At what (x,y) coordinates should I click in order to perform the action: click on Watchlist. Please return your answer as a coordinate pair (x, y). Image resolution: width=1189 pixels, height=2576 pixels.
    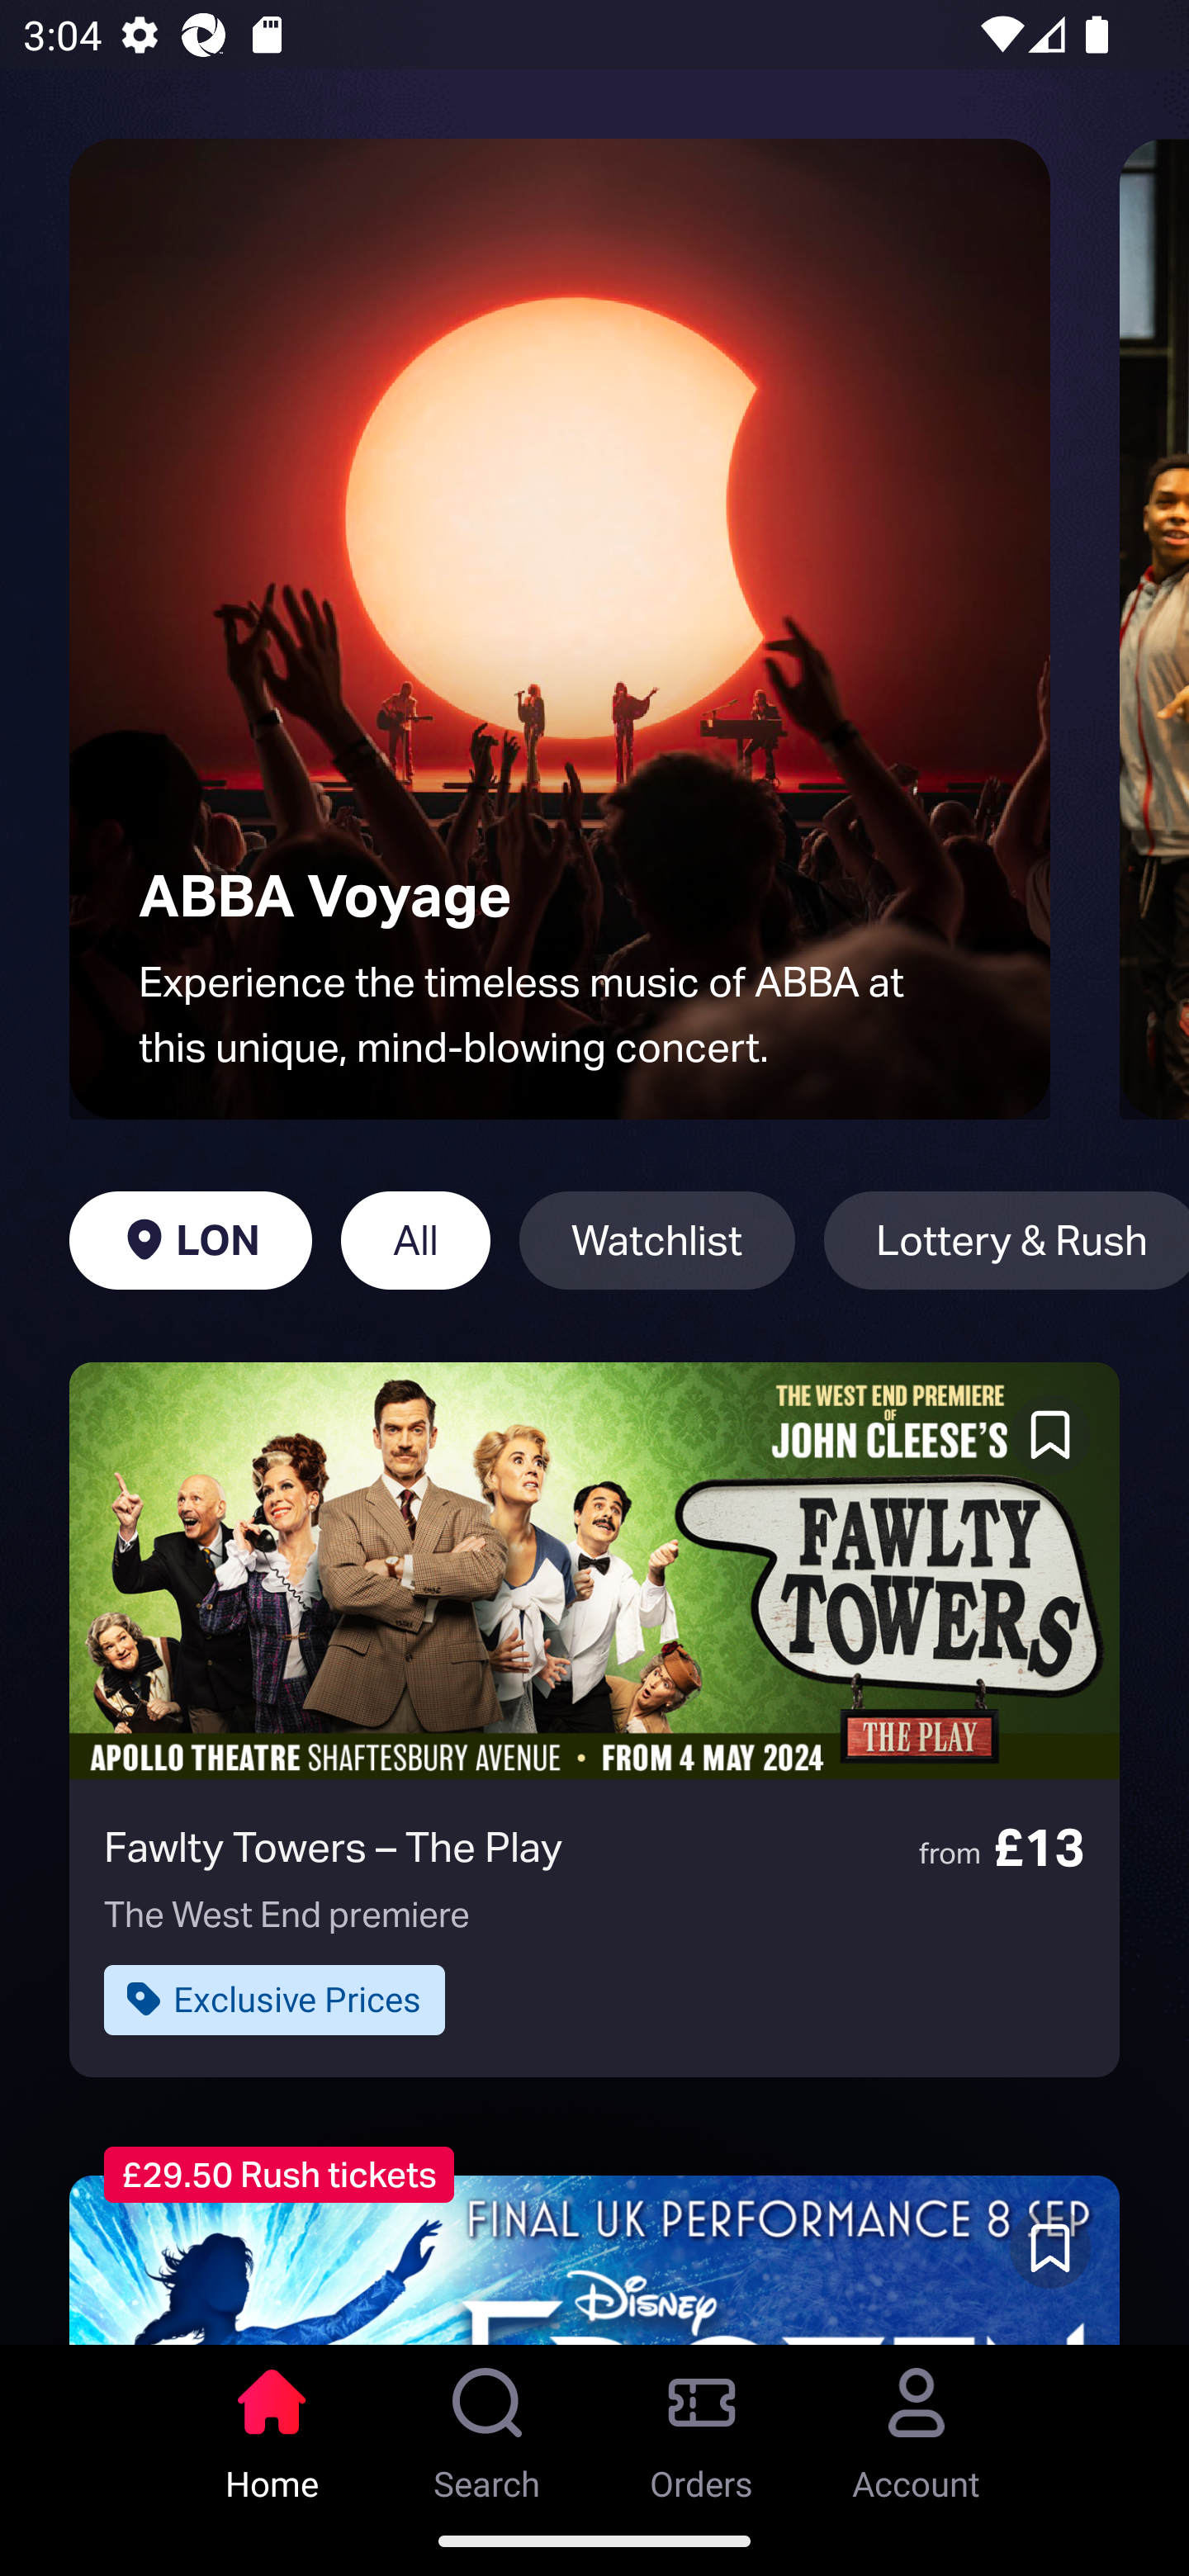
    Looking at the image, I should click on (657, 1240).